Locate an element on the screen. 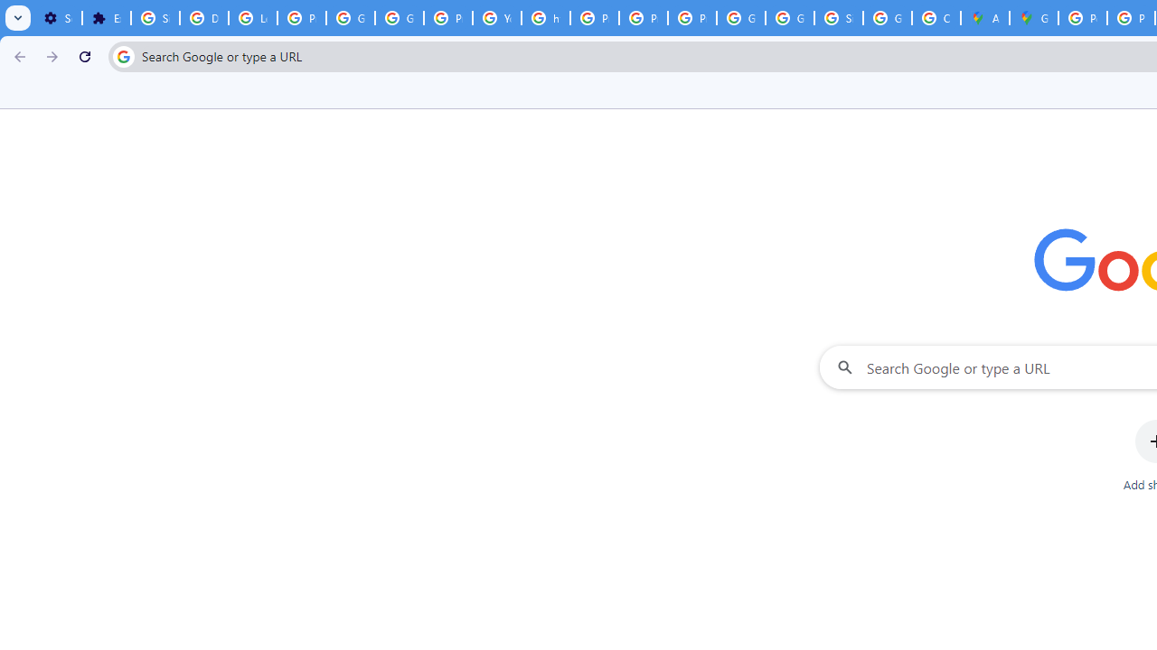  Privacy Help Center - Policies Help is located at coordinates (595, 18).